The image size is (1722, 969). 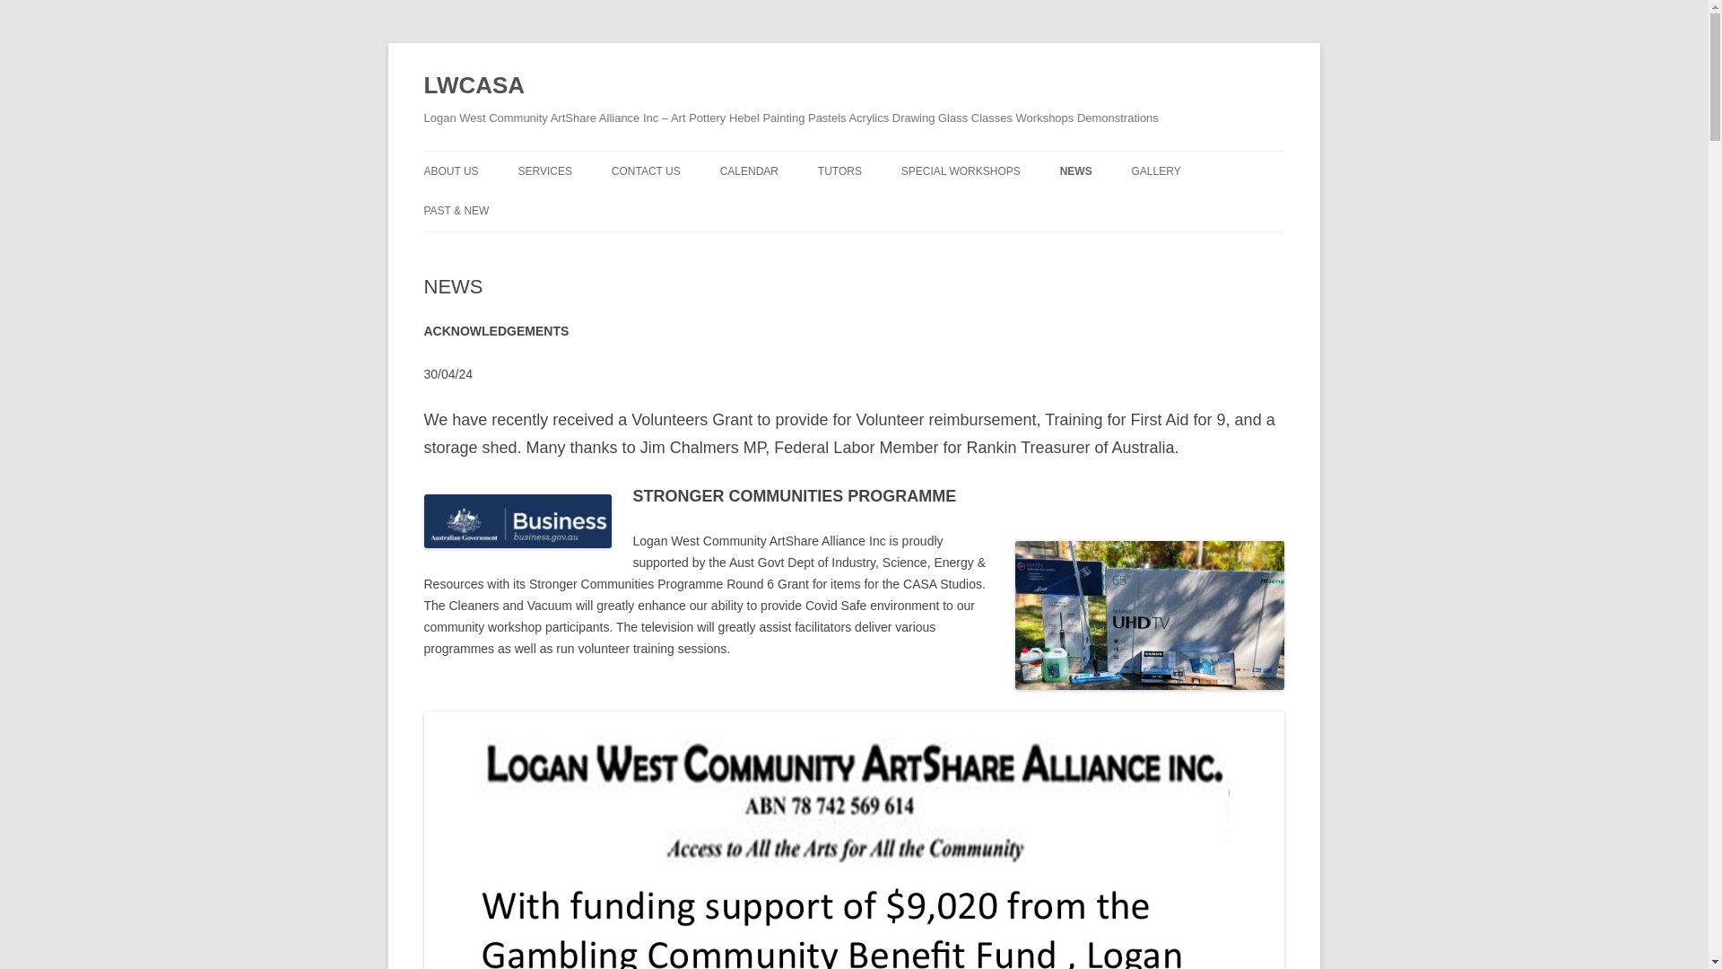 What do you see at coordinates (1156, 170) in the screenshot?
I see `GALLERY` at bounding box center [1156, 170].